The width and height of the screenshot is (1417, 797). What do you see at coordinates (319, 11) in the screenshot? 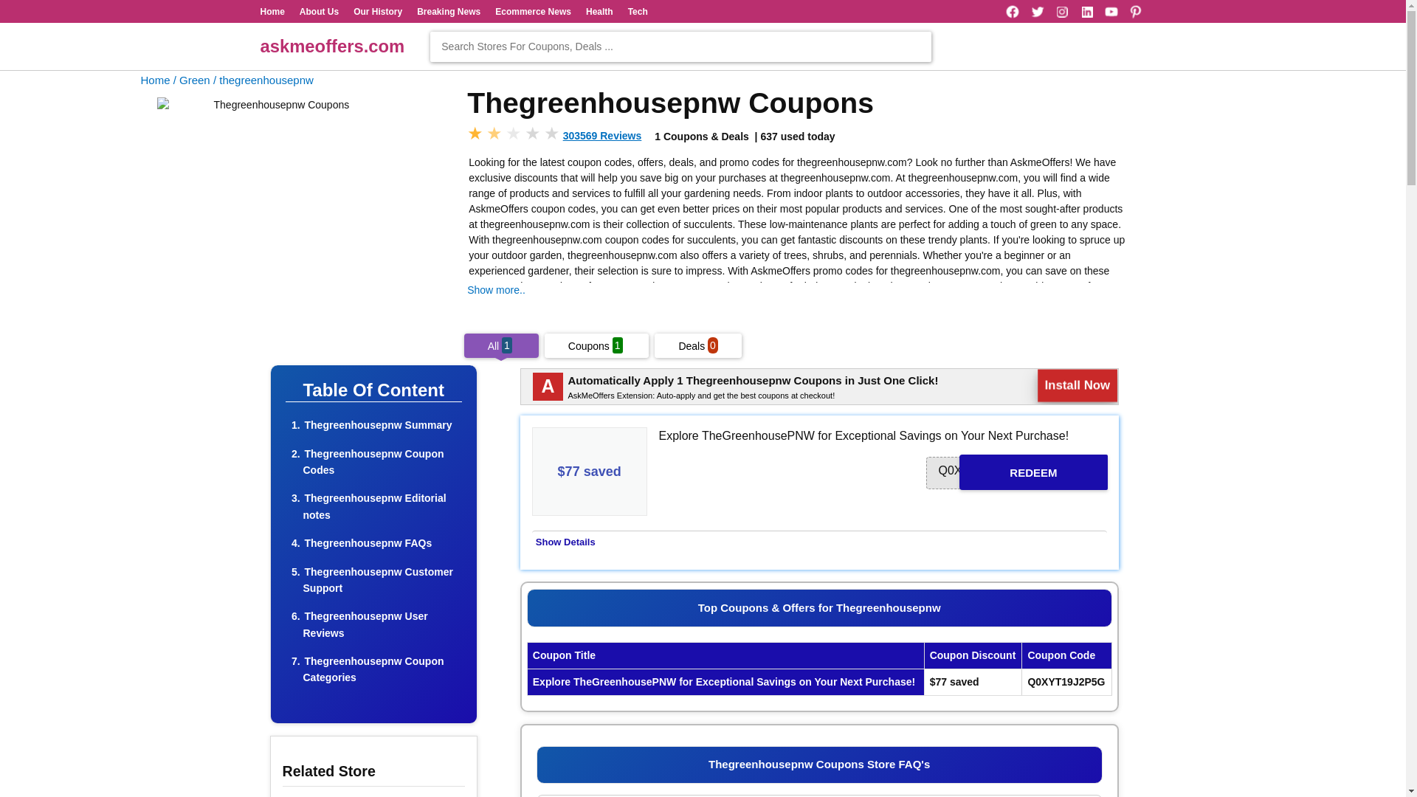
I see `About Us` at bounding box center [319, 11].